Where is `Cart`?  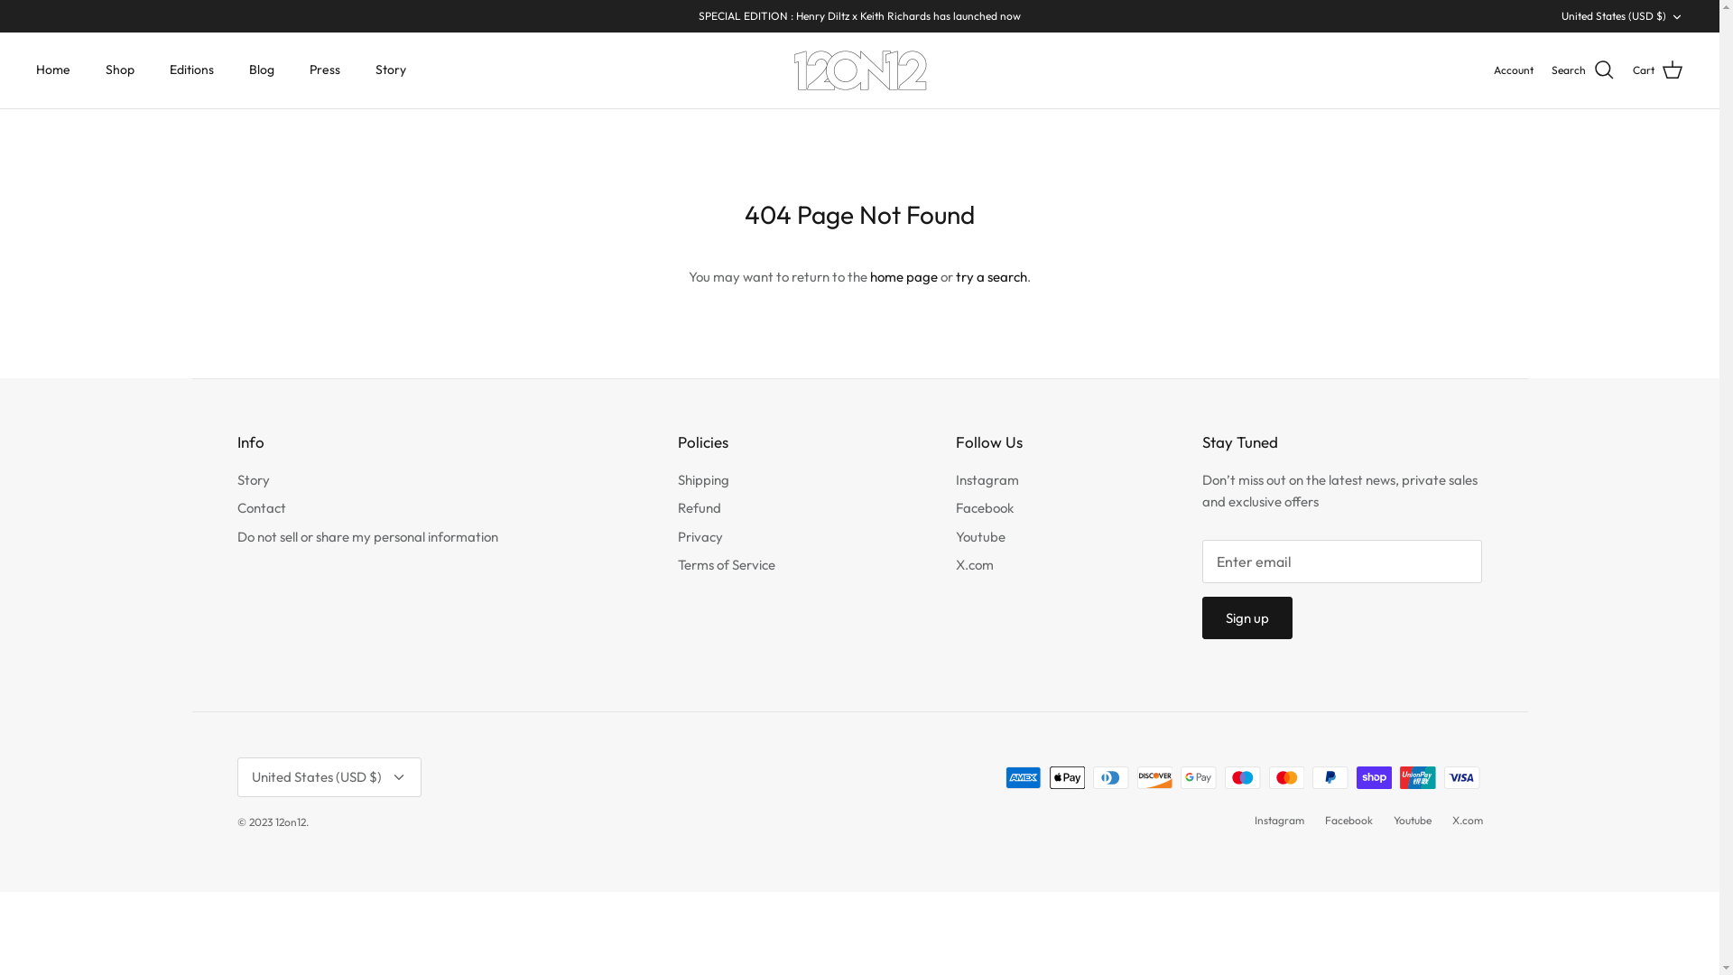
Cart is located at coordinates (1658, 70).